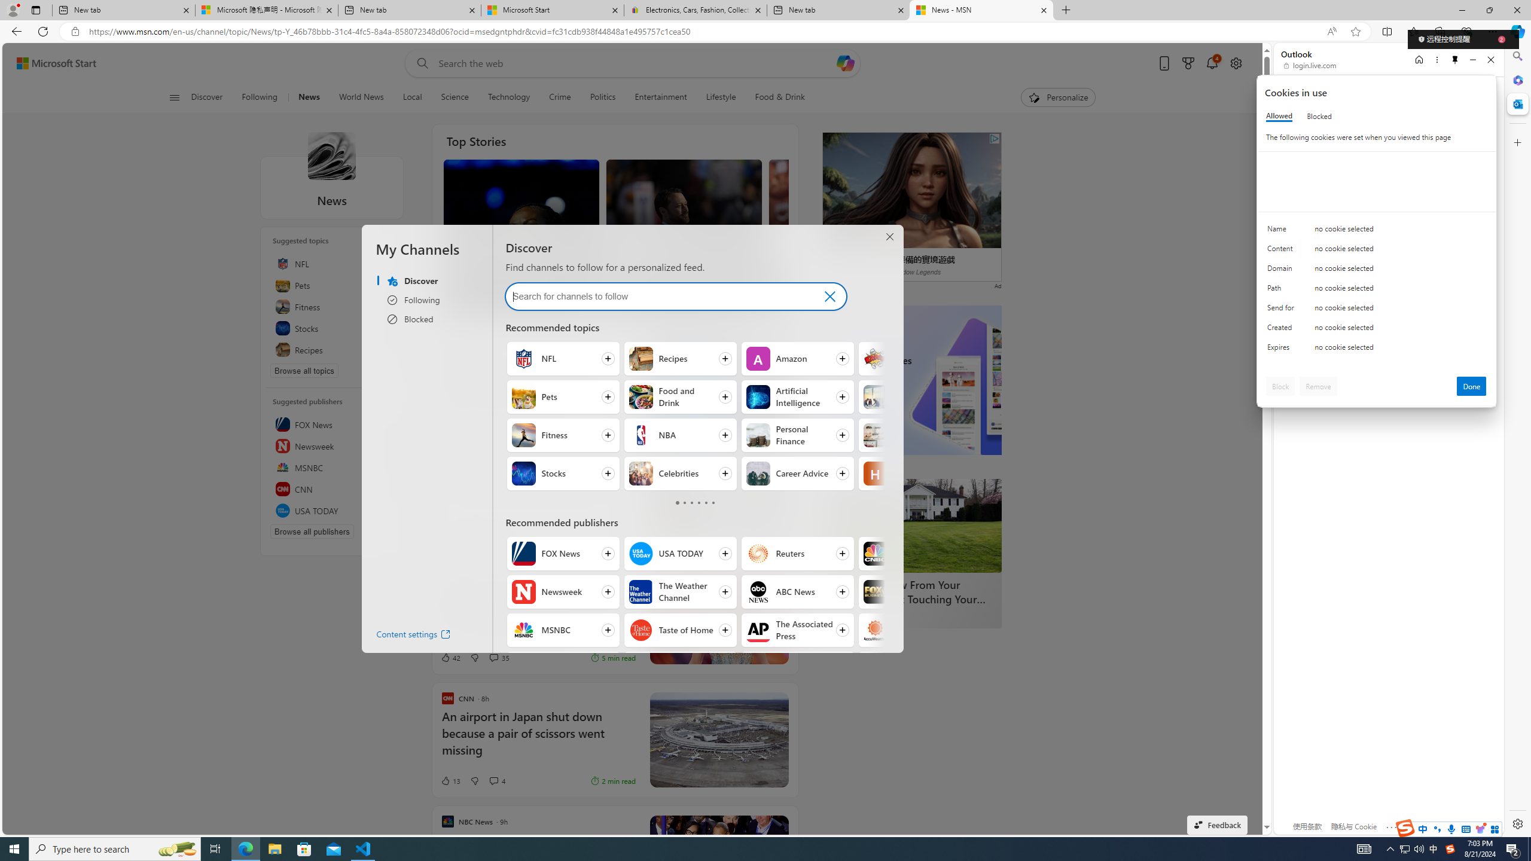 This screenshot has height=861, width=1531. I want to click on Follow NFL, so click(563, 358).